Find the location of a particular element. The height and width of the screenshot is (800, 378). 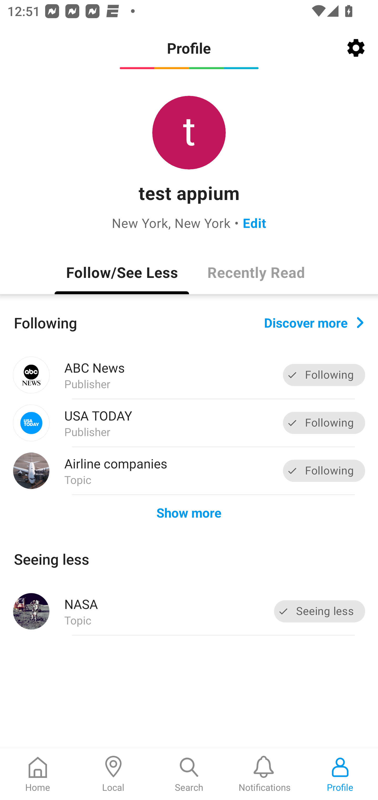

Edit is located at coordinates (255, 223).